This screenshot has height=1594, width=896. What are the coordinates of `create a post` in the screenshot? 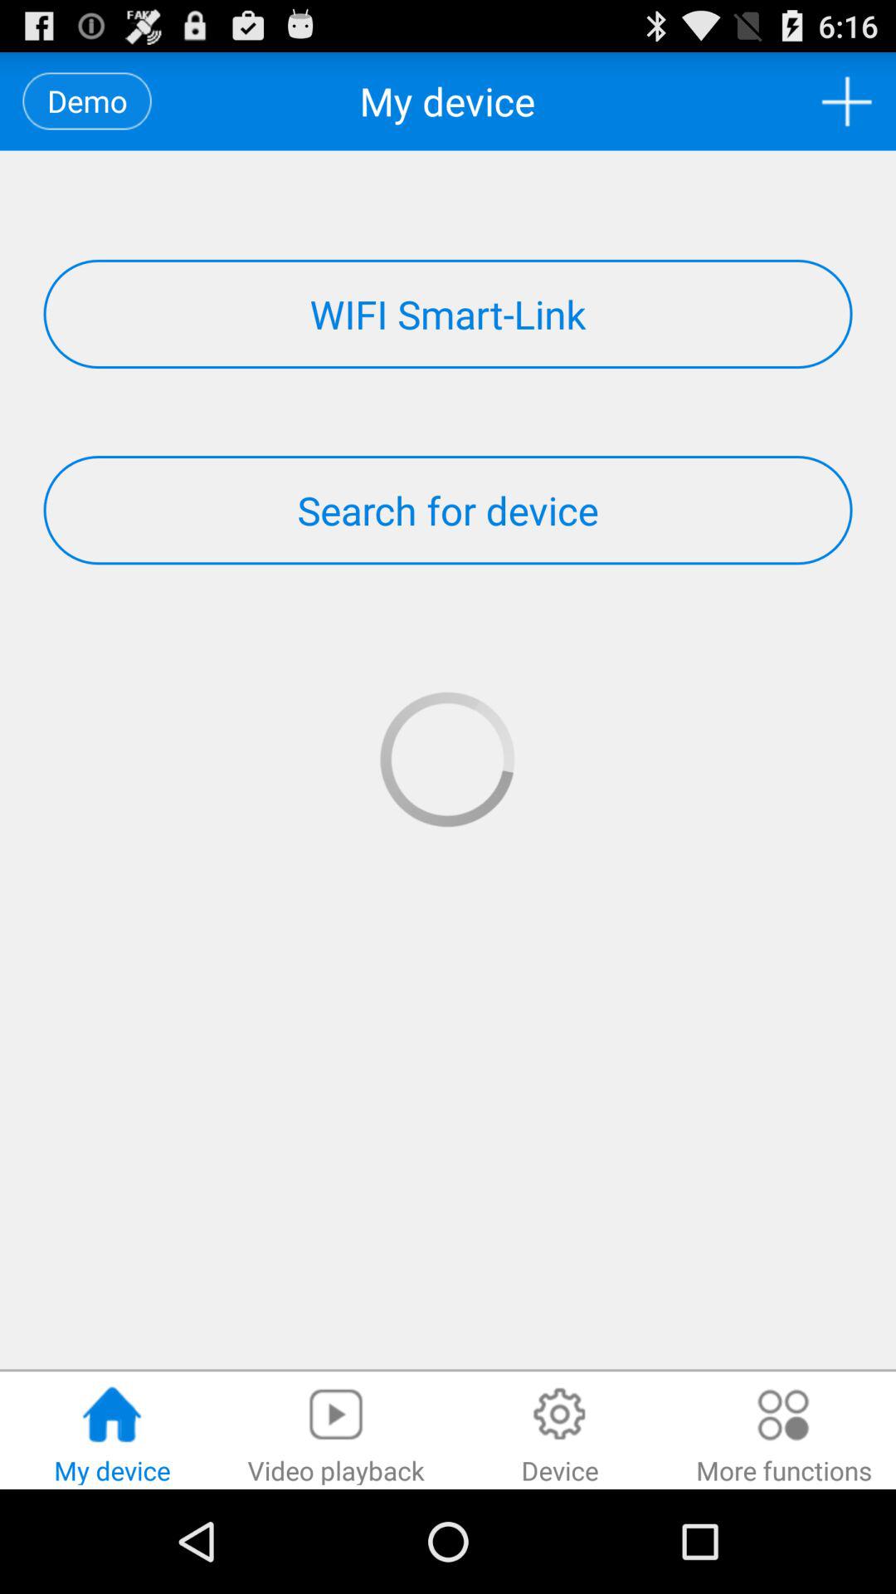 It's located at (846, 101).